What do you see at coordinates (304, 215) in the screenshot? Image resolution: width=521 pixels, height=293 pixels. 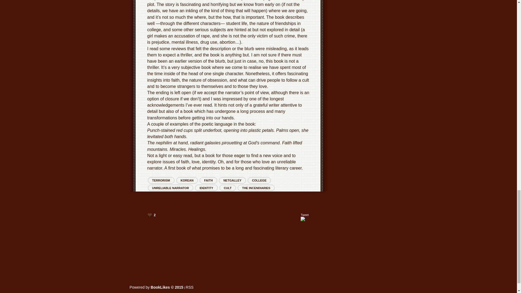 I see `Tweet` at bounding box center [304, 215].